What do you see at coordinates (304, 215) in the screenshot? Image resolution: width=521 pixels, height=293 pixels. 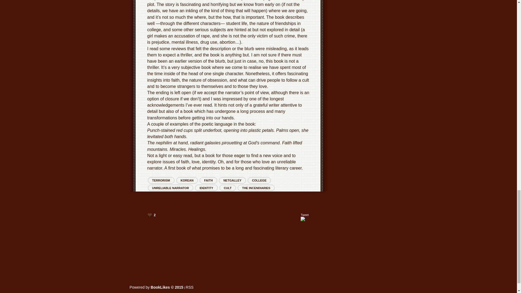 I see `Tweet` at bounding box center [304, 215].